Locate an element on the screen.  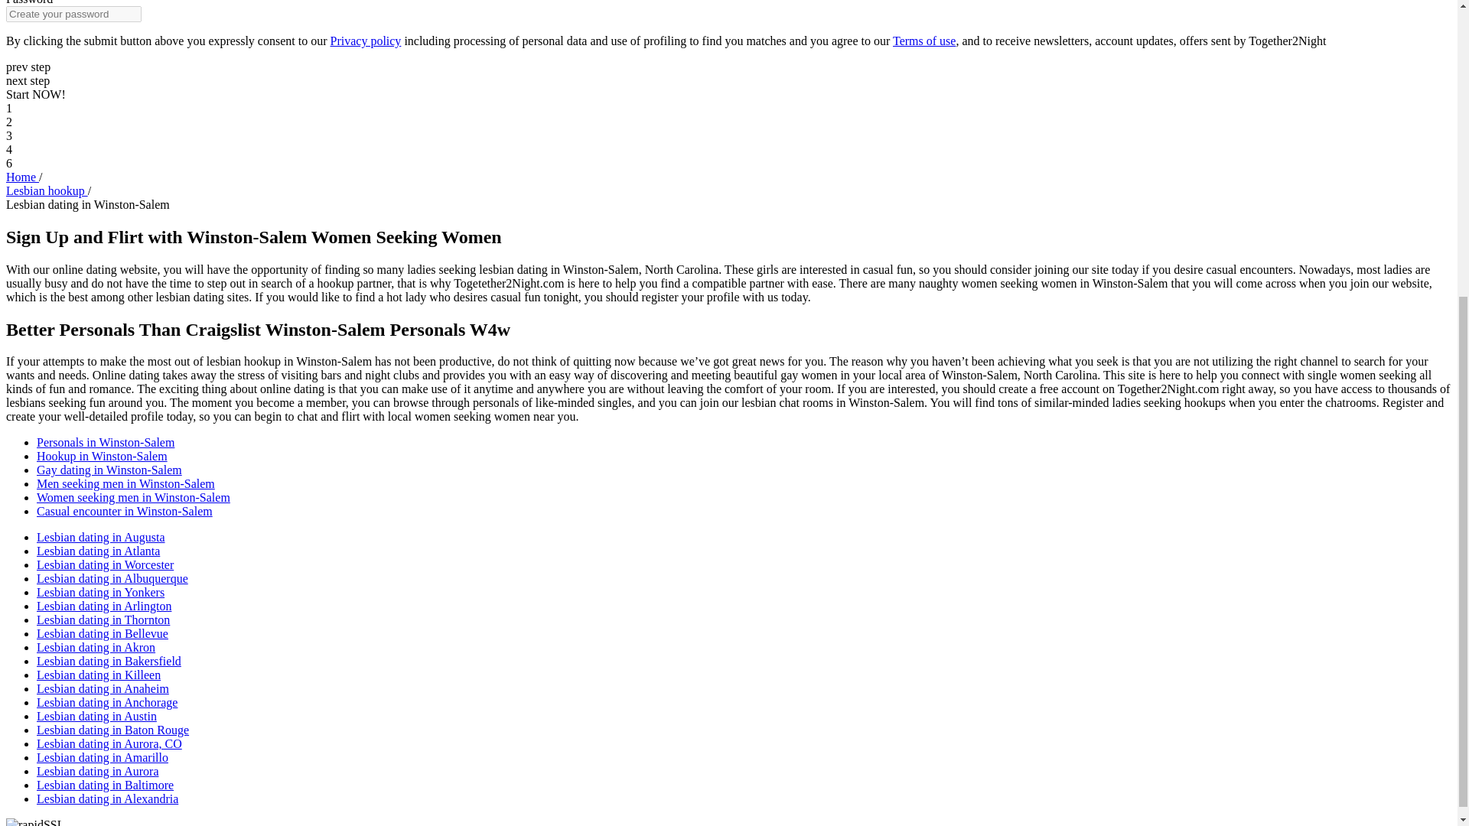
Home is located at coordinates (22, 176).